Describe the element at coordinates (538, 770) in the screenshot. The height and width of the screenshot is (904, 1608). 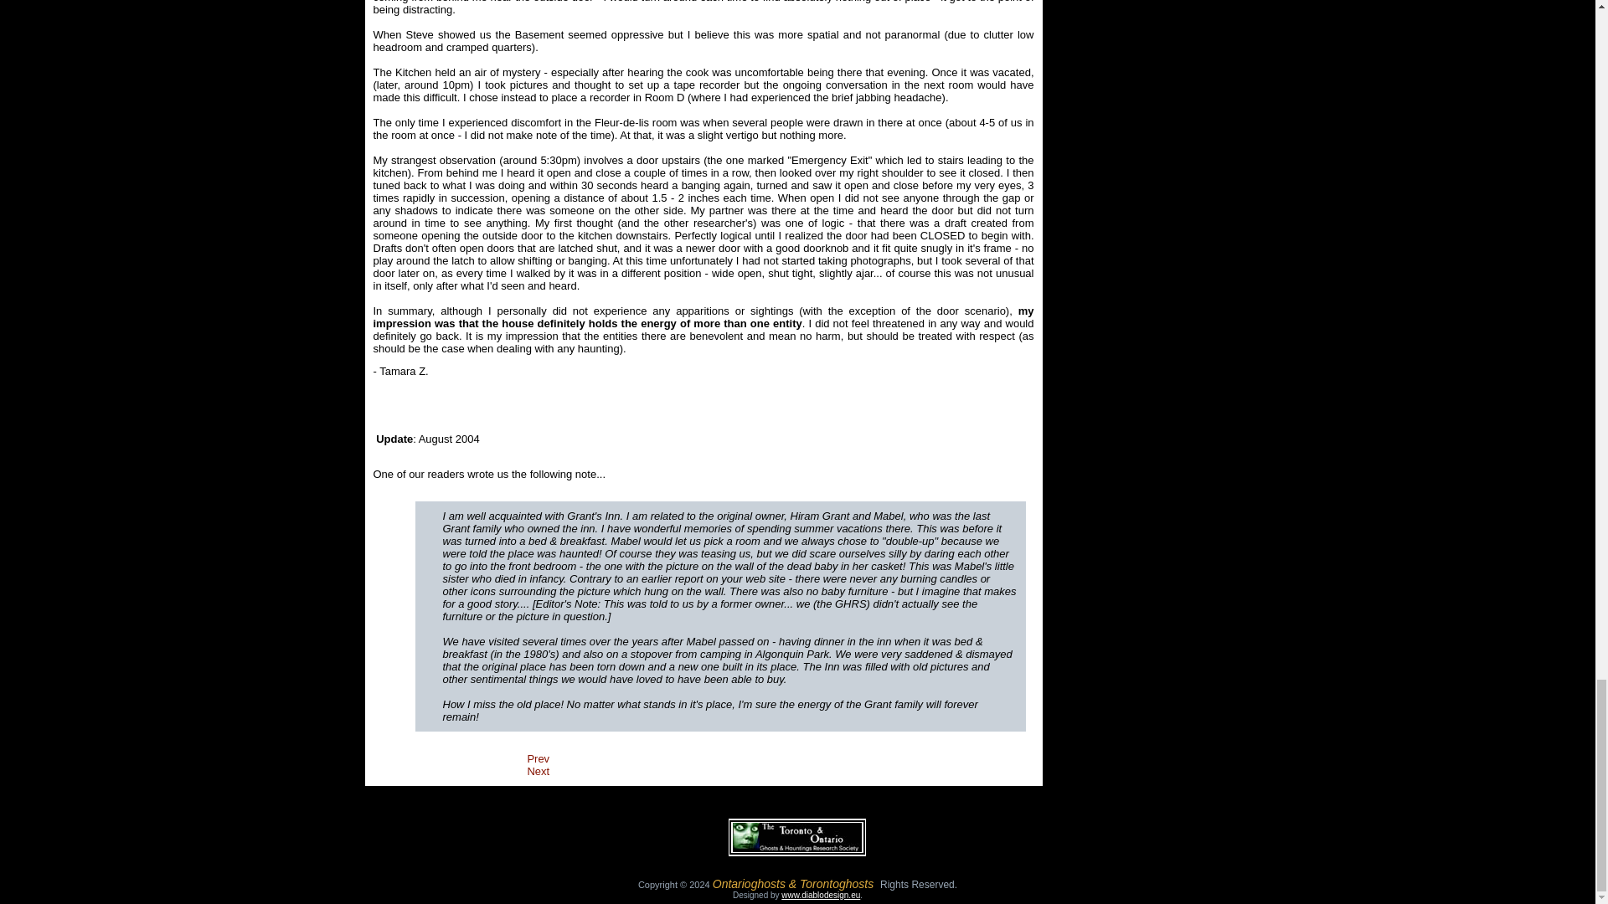
I see `Next` at that location.